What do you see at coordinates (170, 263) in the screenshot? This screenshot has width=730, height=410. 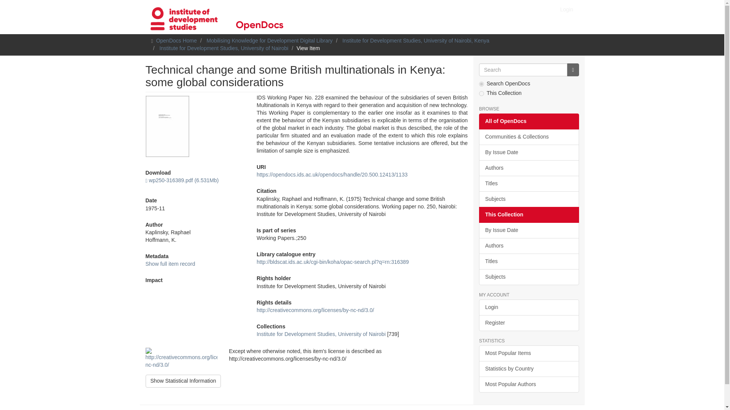 I see `Show full item record` at bounding box center [170, 263].